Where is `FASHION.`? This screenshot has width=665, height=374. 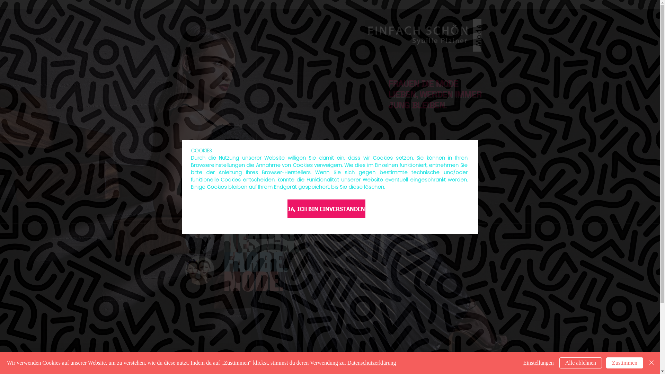 FASHION. is located at coordinates (267, 205).